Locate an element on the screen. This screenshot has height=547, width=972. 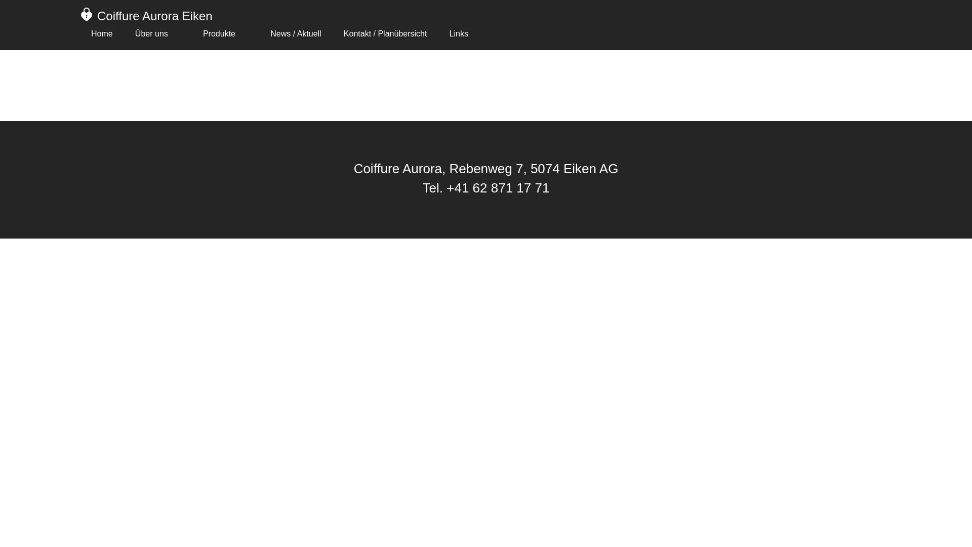
News / Aktuell is located at coordinates (296, 34).